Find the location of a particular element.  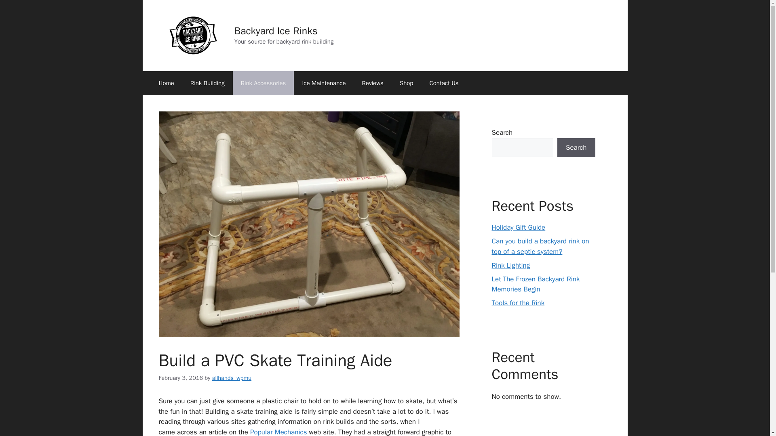

Shop is located at coordinates (407, 83).